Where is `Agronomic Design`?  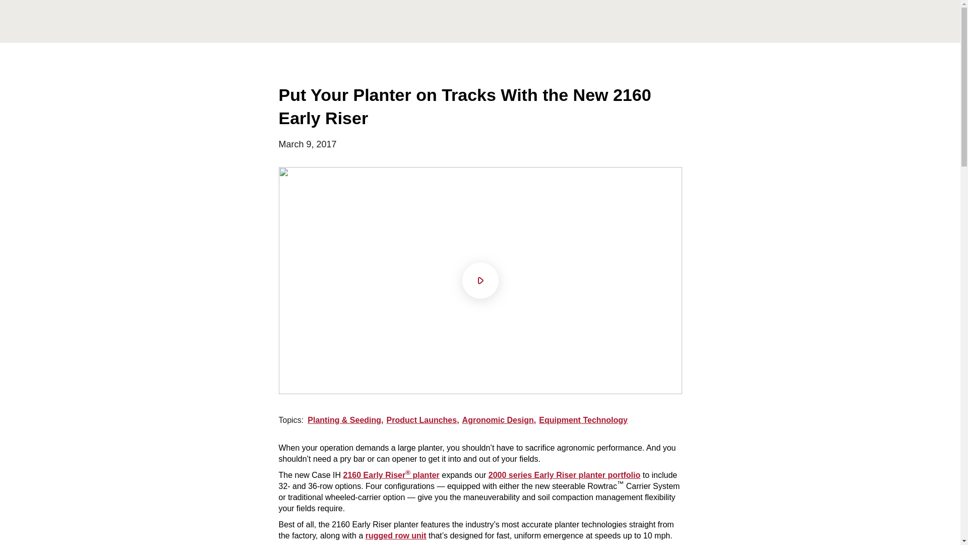 Agronomic Design is located at coordinates (501, 420).